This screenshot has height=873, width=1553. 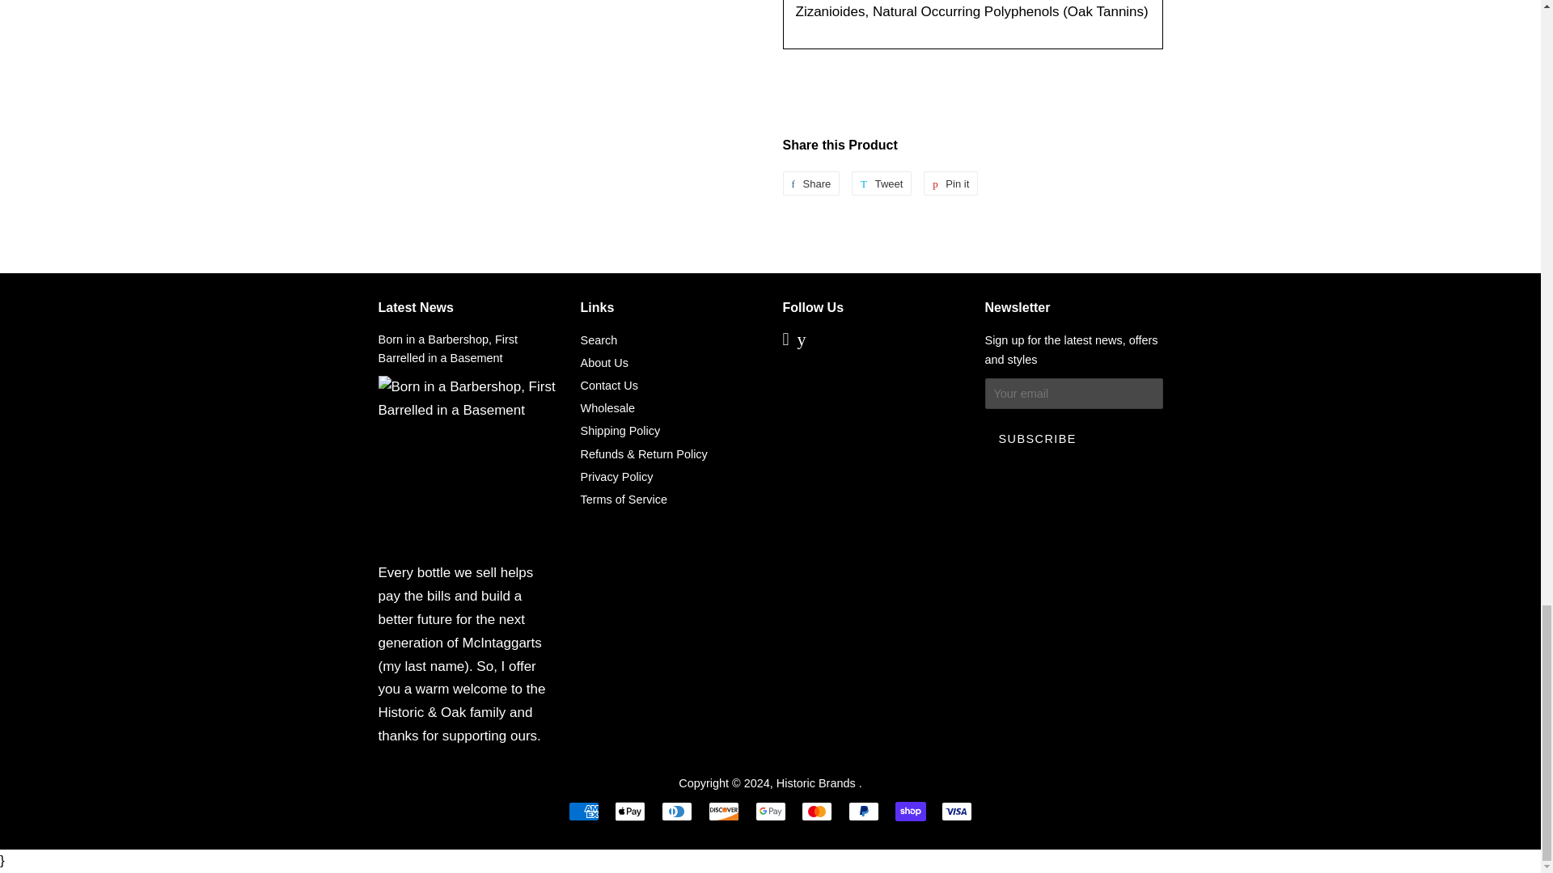 What do you see at coordinates (608, 407) in the screenshot?
I see `Wholesale` at bounding box center [608, 407].